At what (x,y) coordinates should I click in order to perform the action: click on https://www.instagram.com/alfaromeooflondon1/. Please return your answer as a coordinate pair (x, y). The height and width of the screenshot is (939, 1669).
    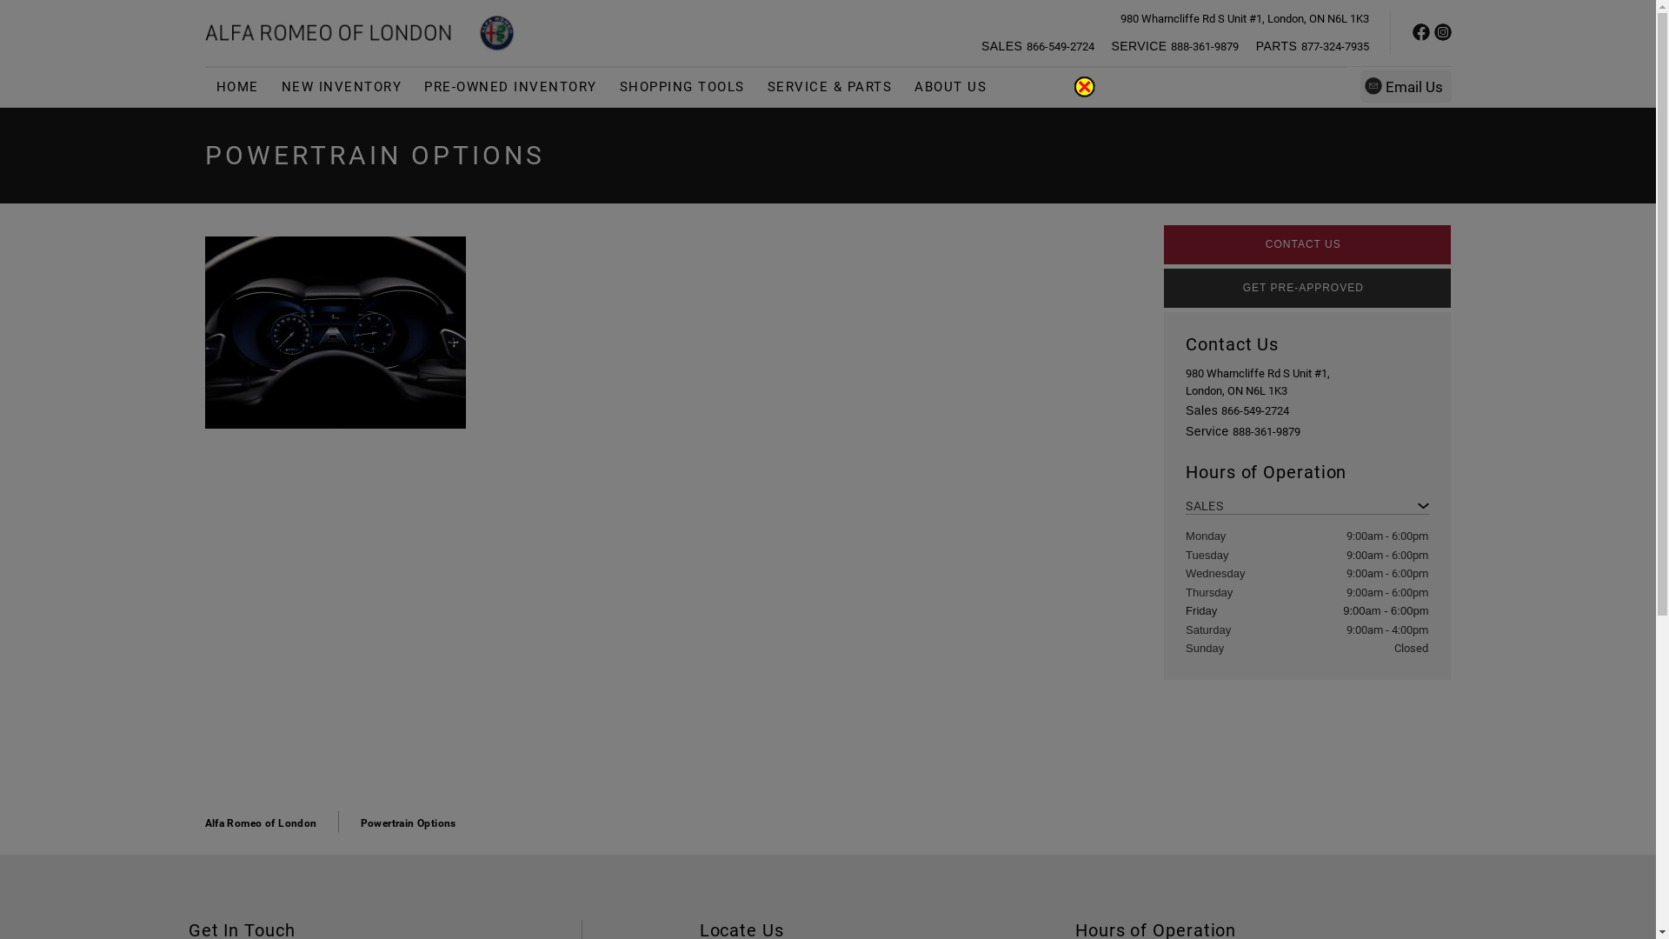
    Looking at the image, I should click on (1443, 36).